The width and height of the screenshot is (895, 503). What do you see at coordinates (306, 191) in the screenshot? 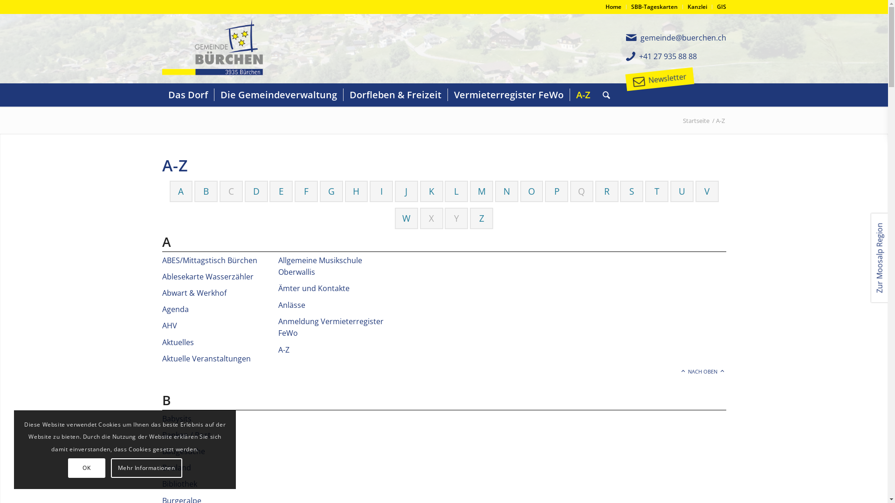
I see `F` at bounding box center [306, 191].